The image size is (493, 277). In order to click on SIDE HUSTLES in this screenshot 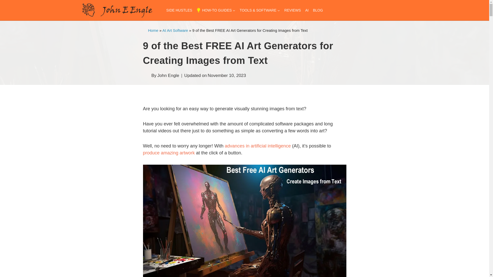, I will do `click(179, 10)`.